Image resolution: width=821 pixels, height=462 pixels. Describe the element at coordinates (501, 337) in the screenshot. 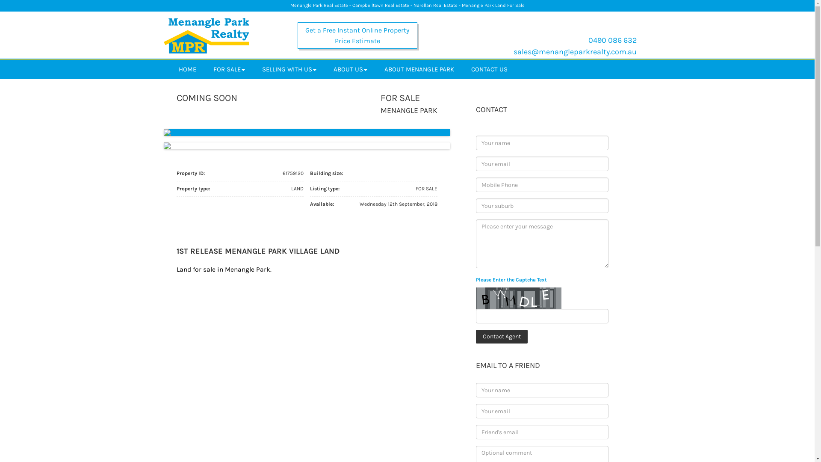

I see `Contact Agent` at that location.